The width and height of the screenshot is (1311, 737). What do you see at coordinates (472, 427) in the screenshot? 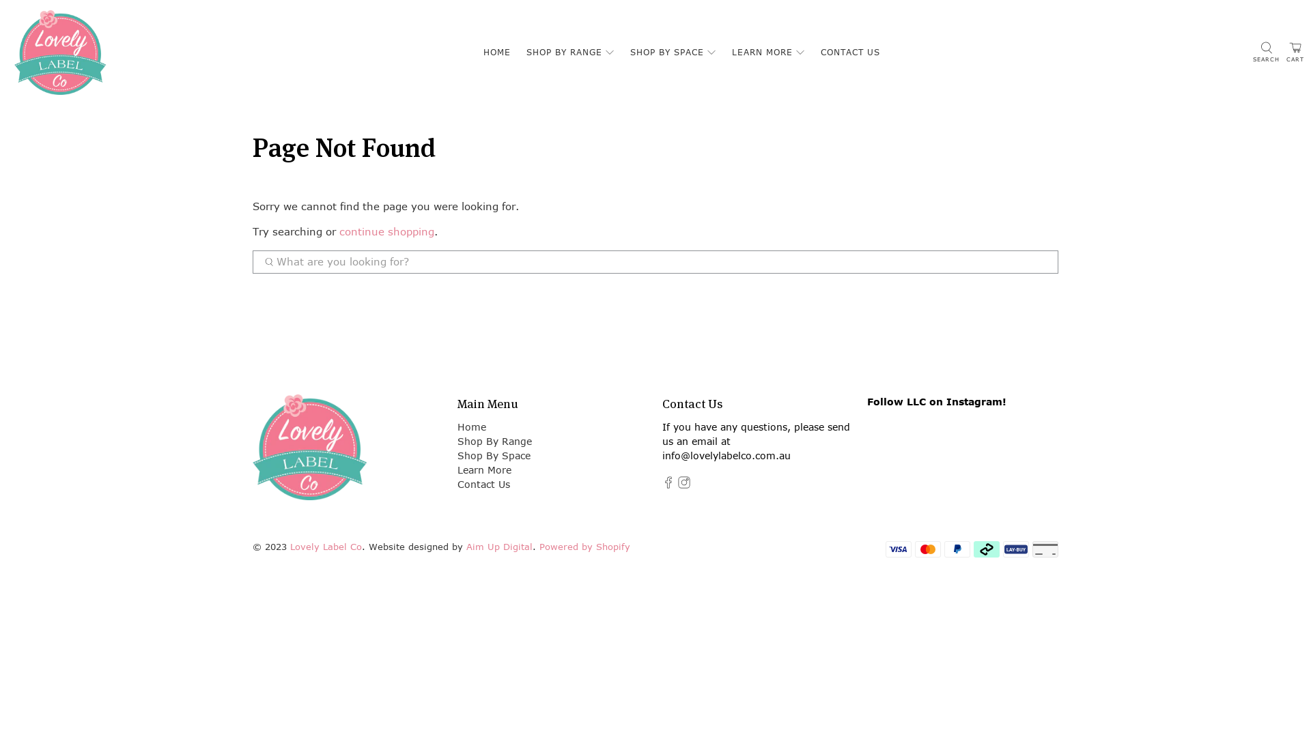
I see `Home` at bounding box center [472, 427].